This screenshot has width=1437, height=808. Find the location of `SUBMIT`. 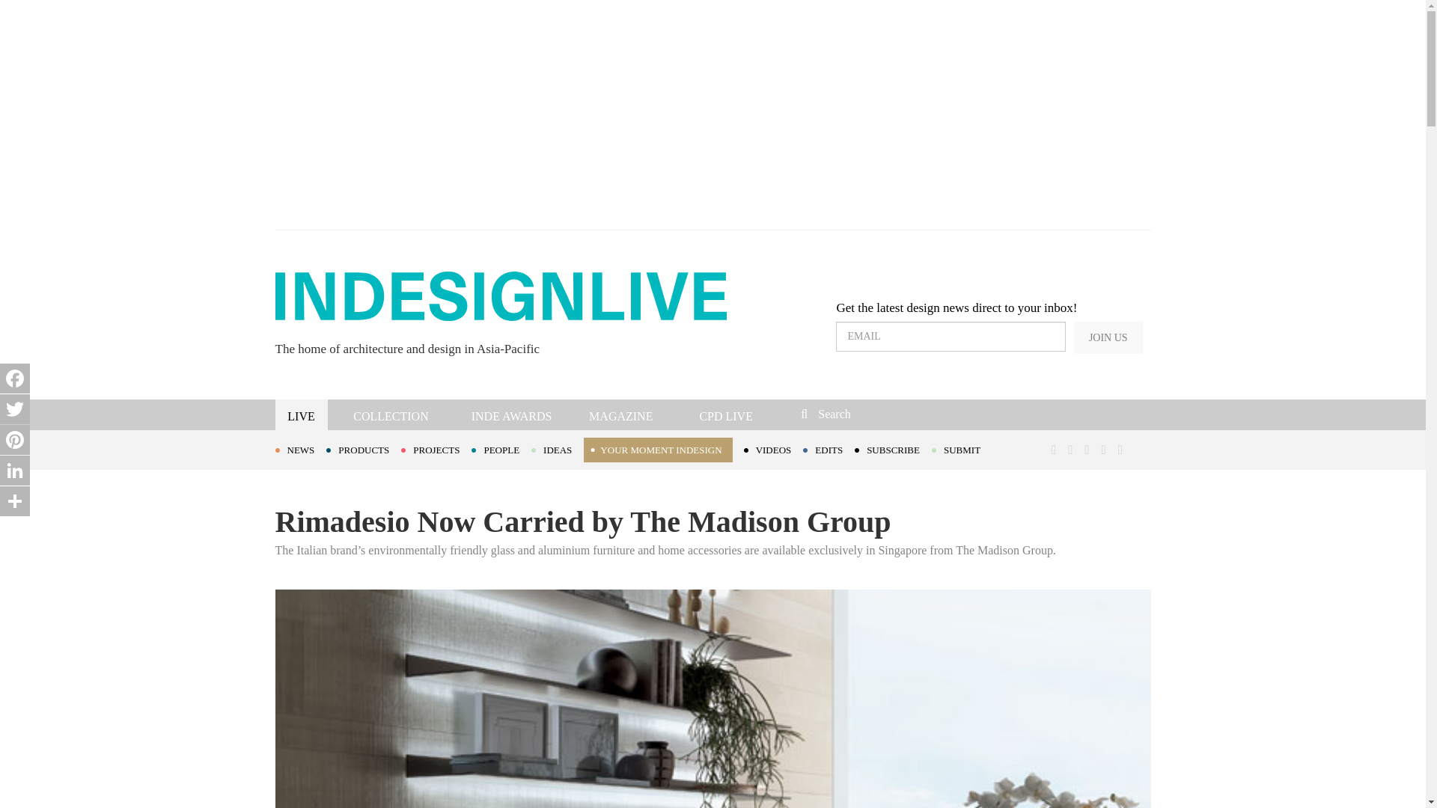

SUBMIT is located at coordinates (962, 449).